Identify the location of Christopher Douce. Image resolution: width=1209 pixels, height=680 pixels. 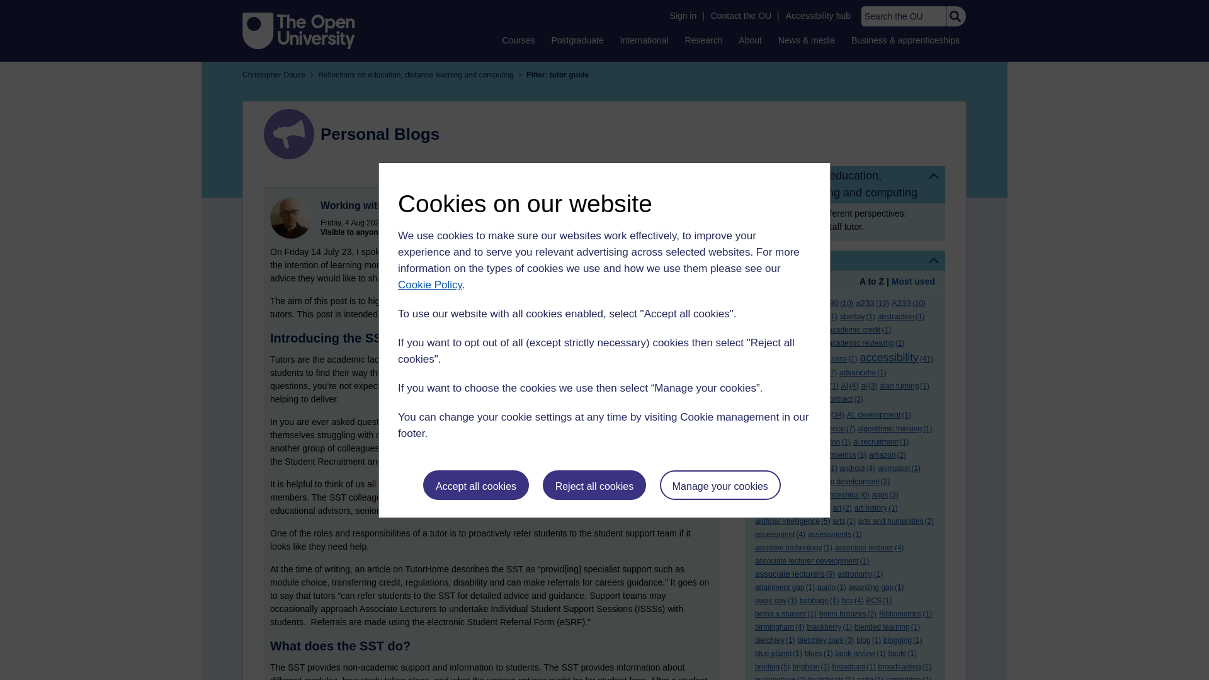
(291, 217).